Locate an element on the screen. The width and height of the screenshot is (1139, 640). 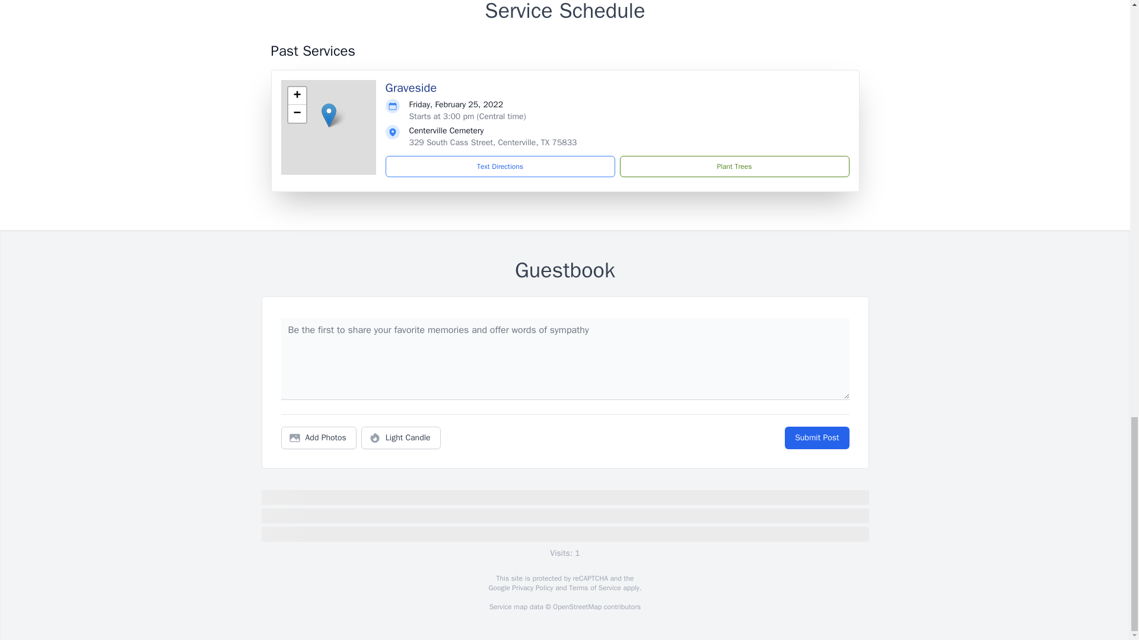
Zoom out is located at coordinates (297, 114).